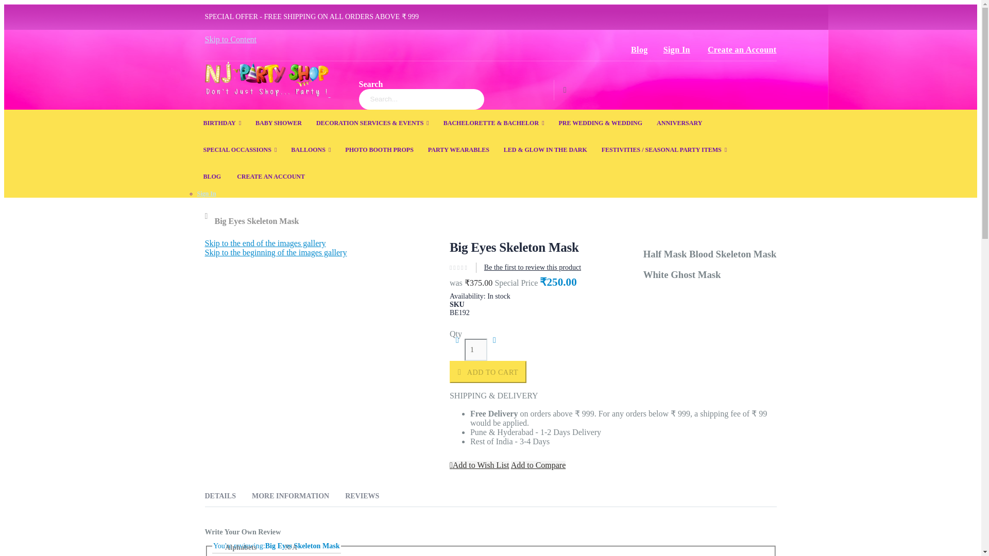  Describe the element at coordinates (677, 50) in the screenshot. I see `Sign In` at that location.